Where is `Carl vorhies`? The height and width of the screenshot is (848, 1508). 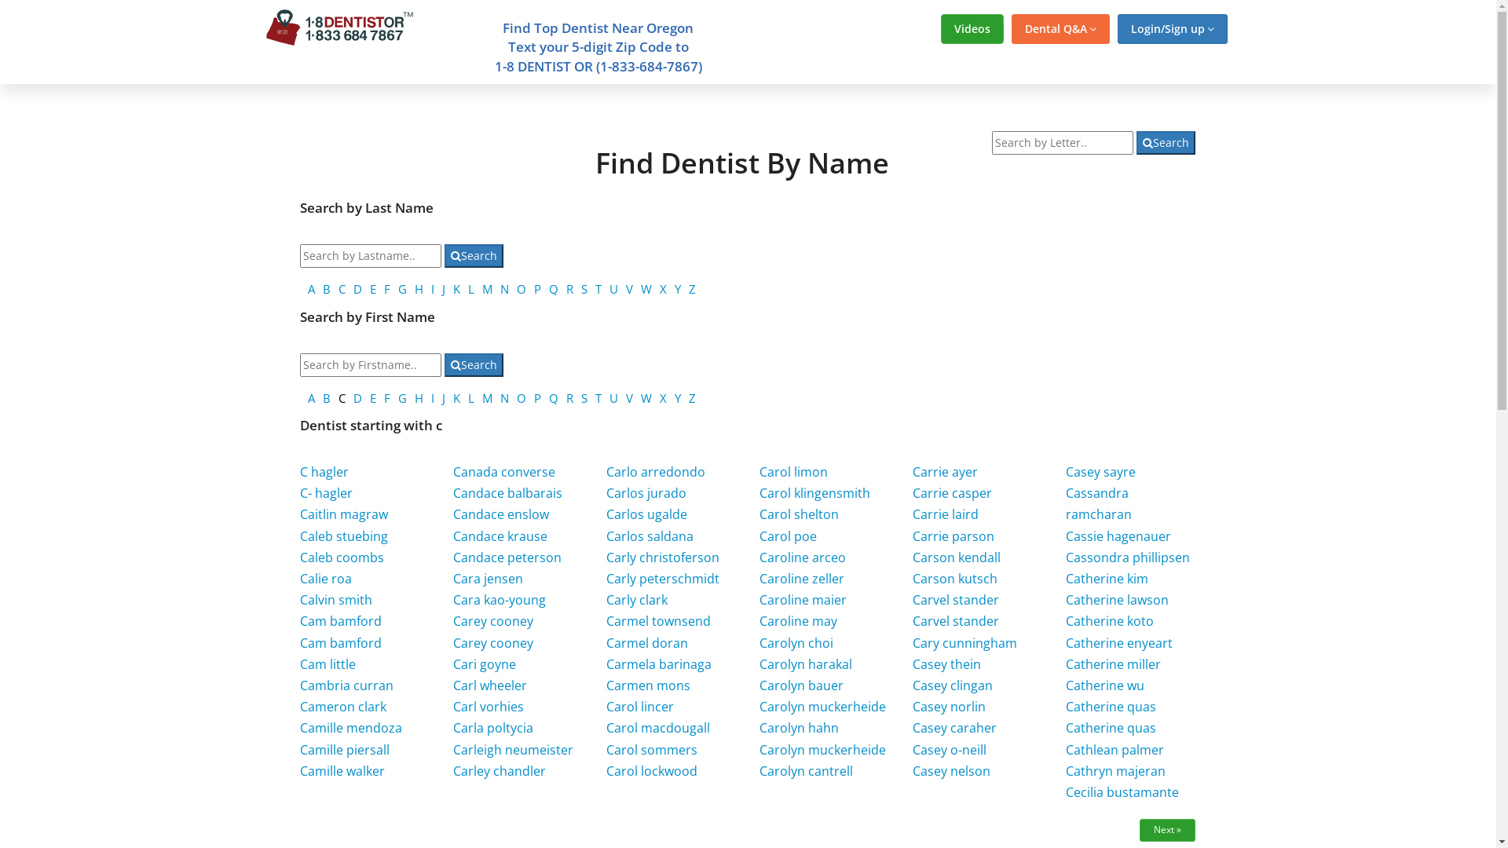
Carl vorhies is located at coordinates (489, 707).